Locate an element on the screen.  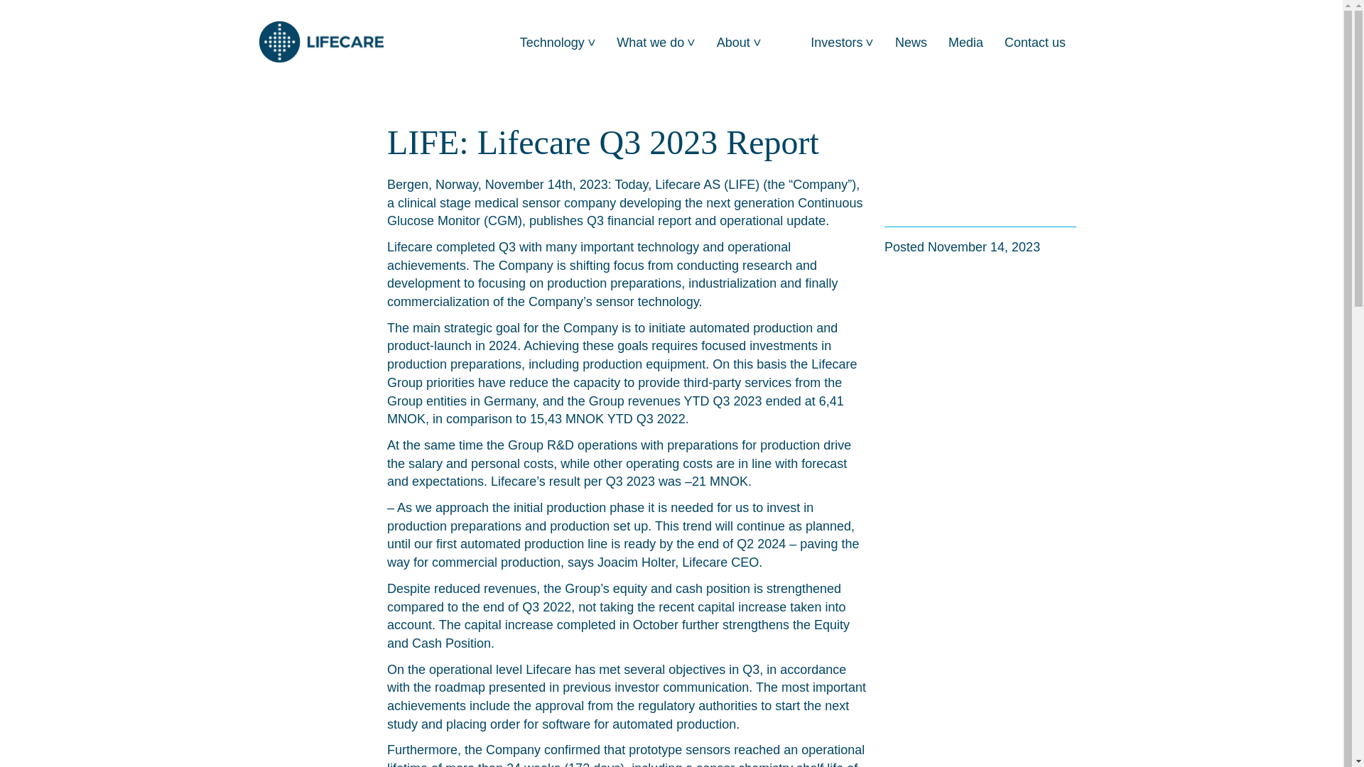
Contact us is located at coordinates (1041, 44).